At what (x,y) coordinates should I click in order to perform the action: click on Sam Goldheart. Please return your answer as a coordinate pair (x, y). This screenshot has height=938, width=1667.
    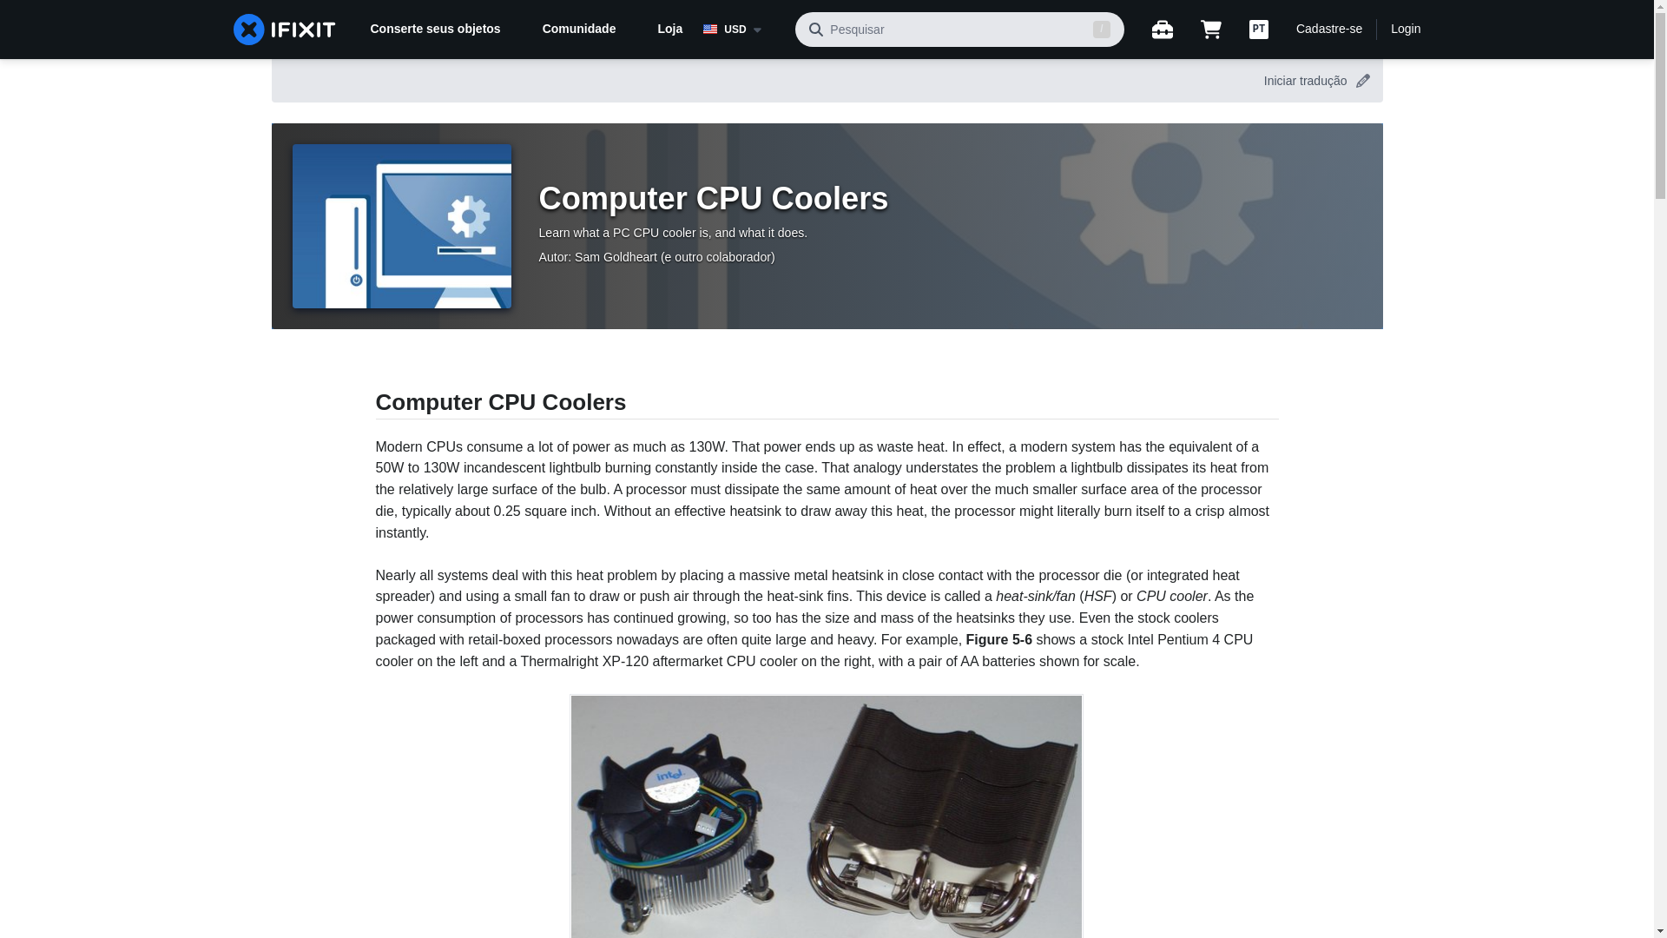
    Looking at the image, I should click on (616, 257).